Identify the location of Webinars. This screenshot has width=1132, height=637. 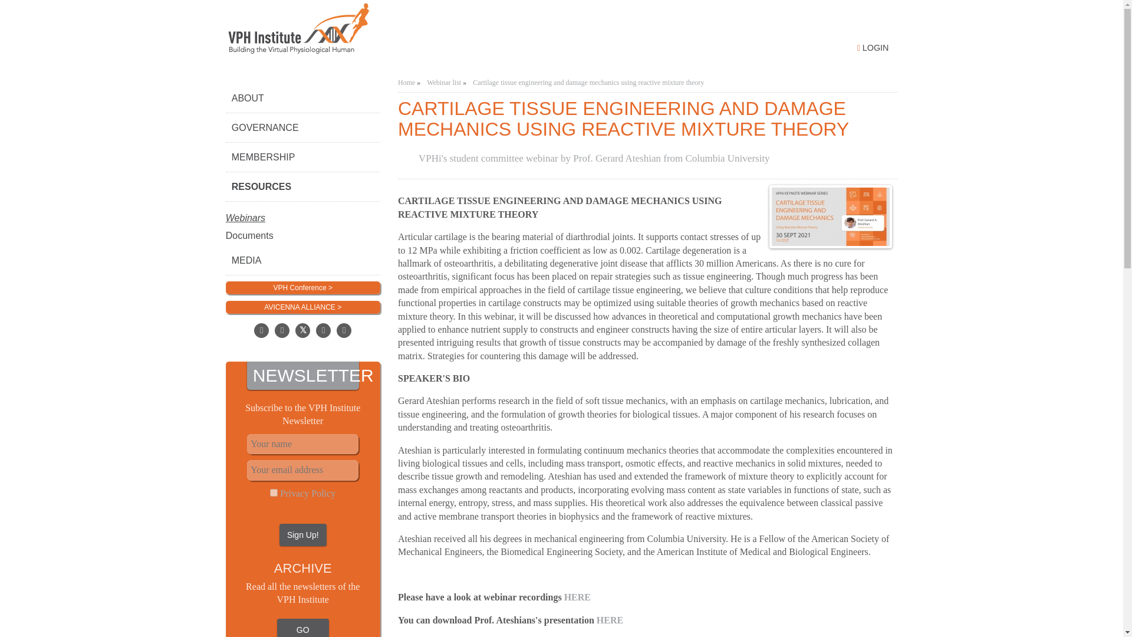
(303, 210).